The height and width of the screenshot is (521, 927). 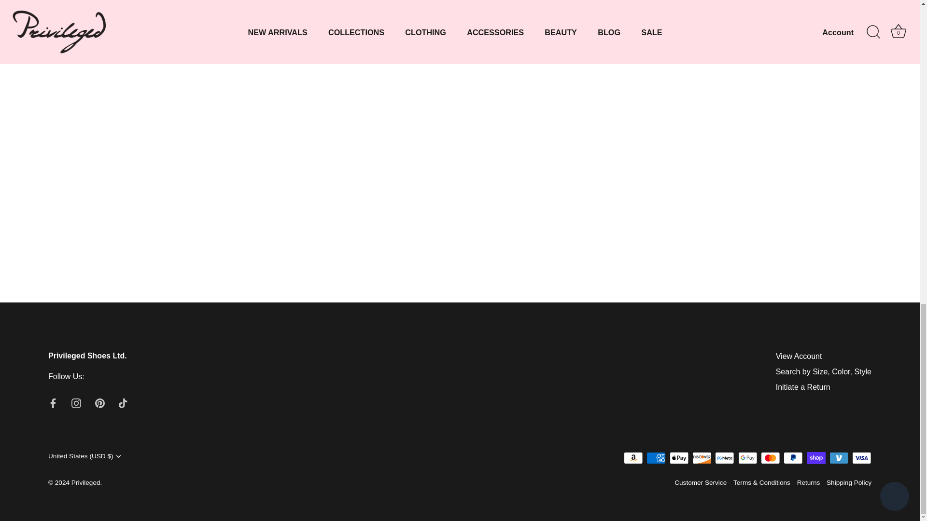 What do you see at coordinates (679, 458) in the screenshot?
I see `Apple Pay` at bounding box center [679, 458].